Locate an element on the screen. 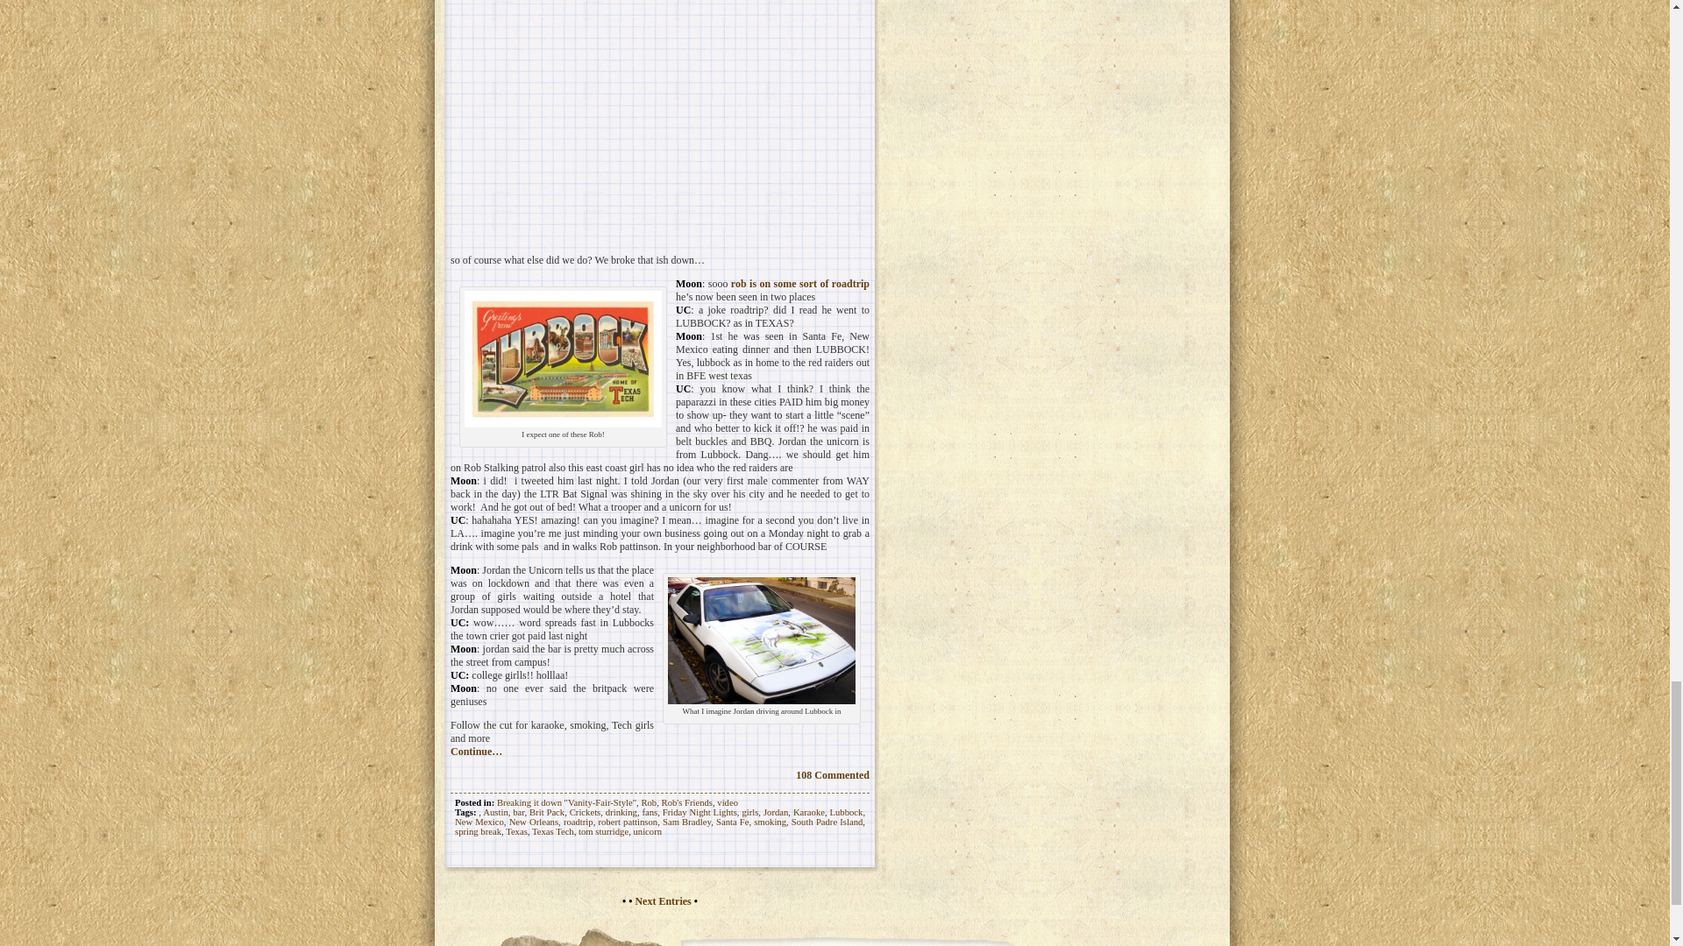 Image resolution: width=1683 pixels, height=946 pixels. LubbockPostcard is located at coordinates (563, 359).